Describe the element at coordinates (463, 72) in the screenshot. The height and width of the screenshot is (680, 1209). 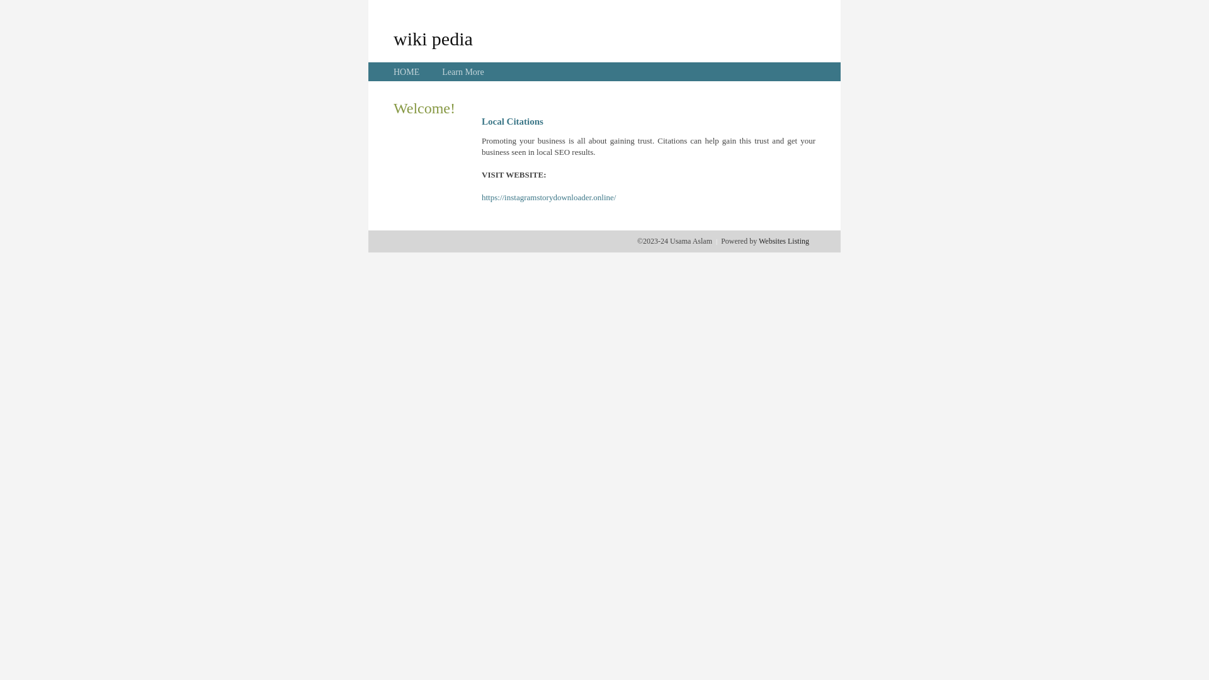
I see `Learn More` at that location.